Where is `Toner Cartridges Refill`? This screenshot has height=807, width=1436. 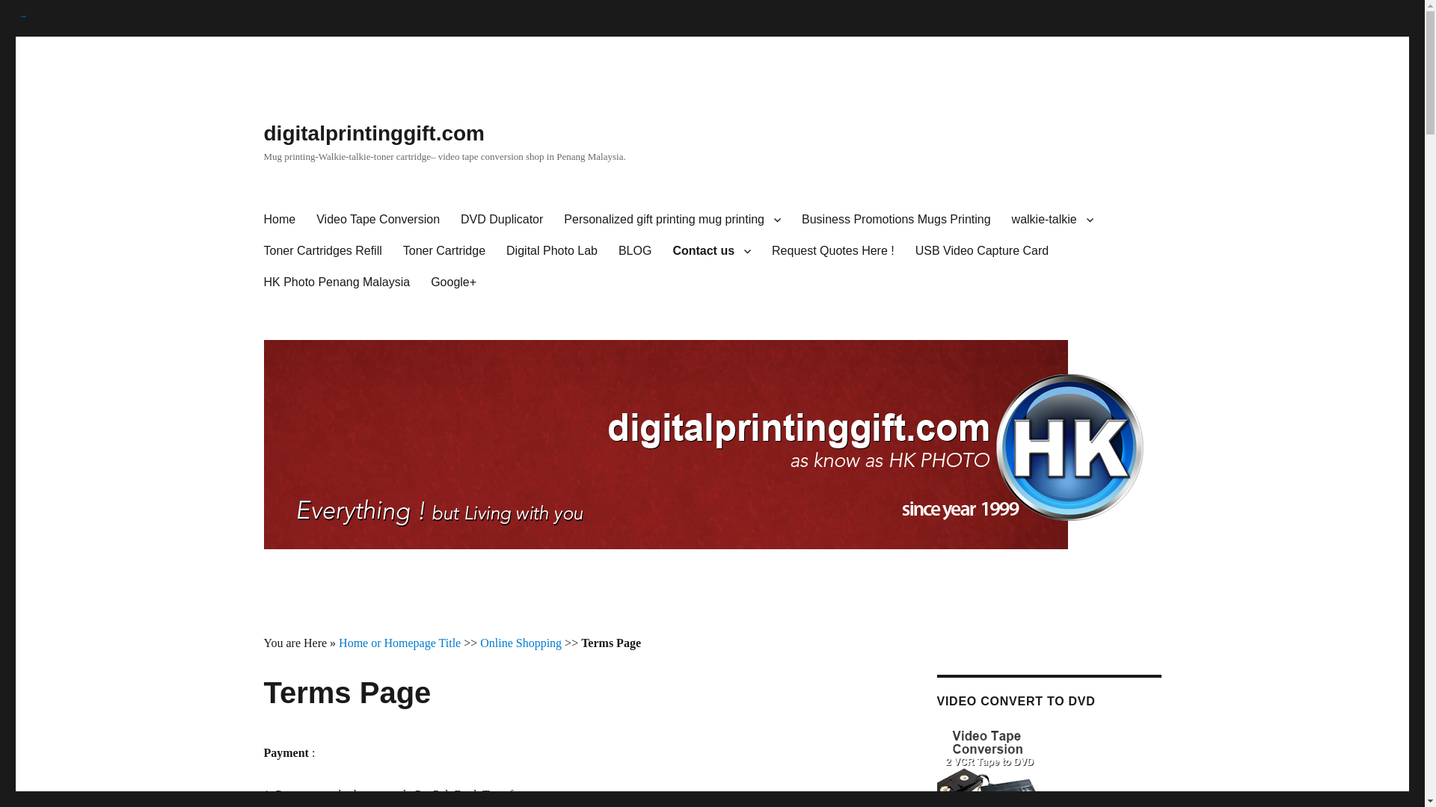
Toner Cartridges Refill is located at coordinates (322, 251).